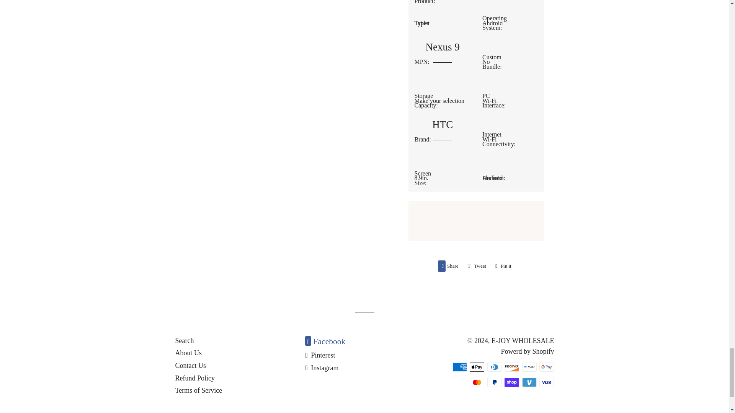  Describe the element at coordinates (503, 266) in the screenshot. I see `Pin on Pinterest` at that location.